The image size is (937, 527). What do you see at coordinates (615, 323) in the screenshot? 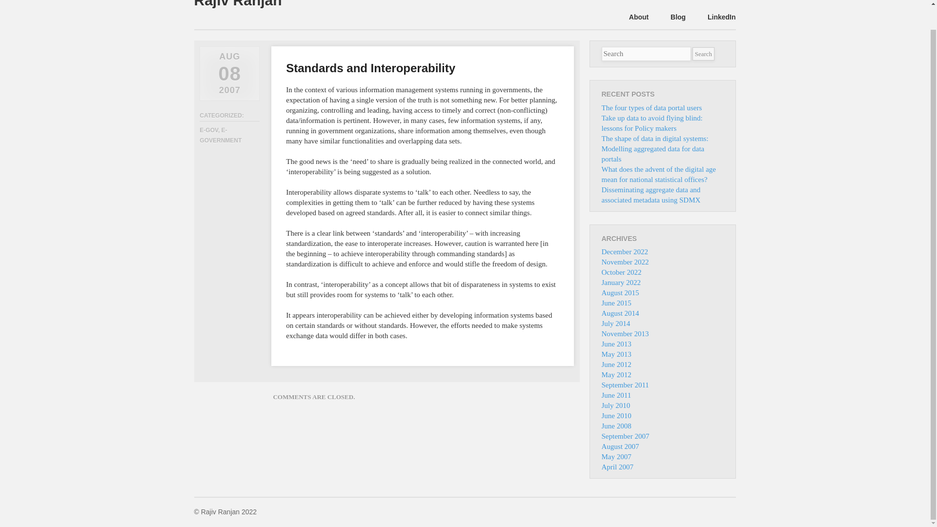
I see `July 2014` at bounding box center [615, 323].